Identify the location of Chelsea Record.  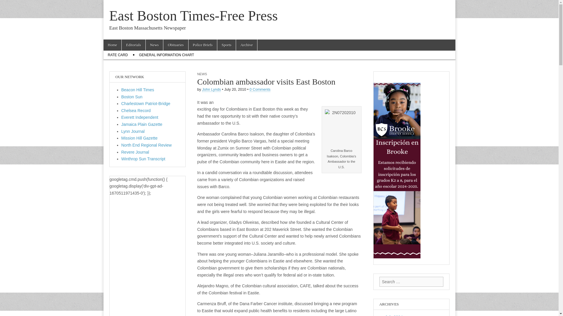
(136, 111).